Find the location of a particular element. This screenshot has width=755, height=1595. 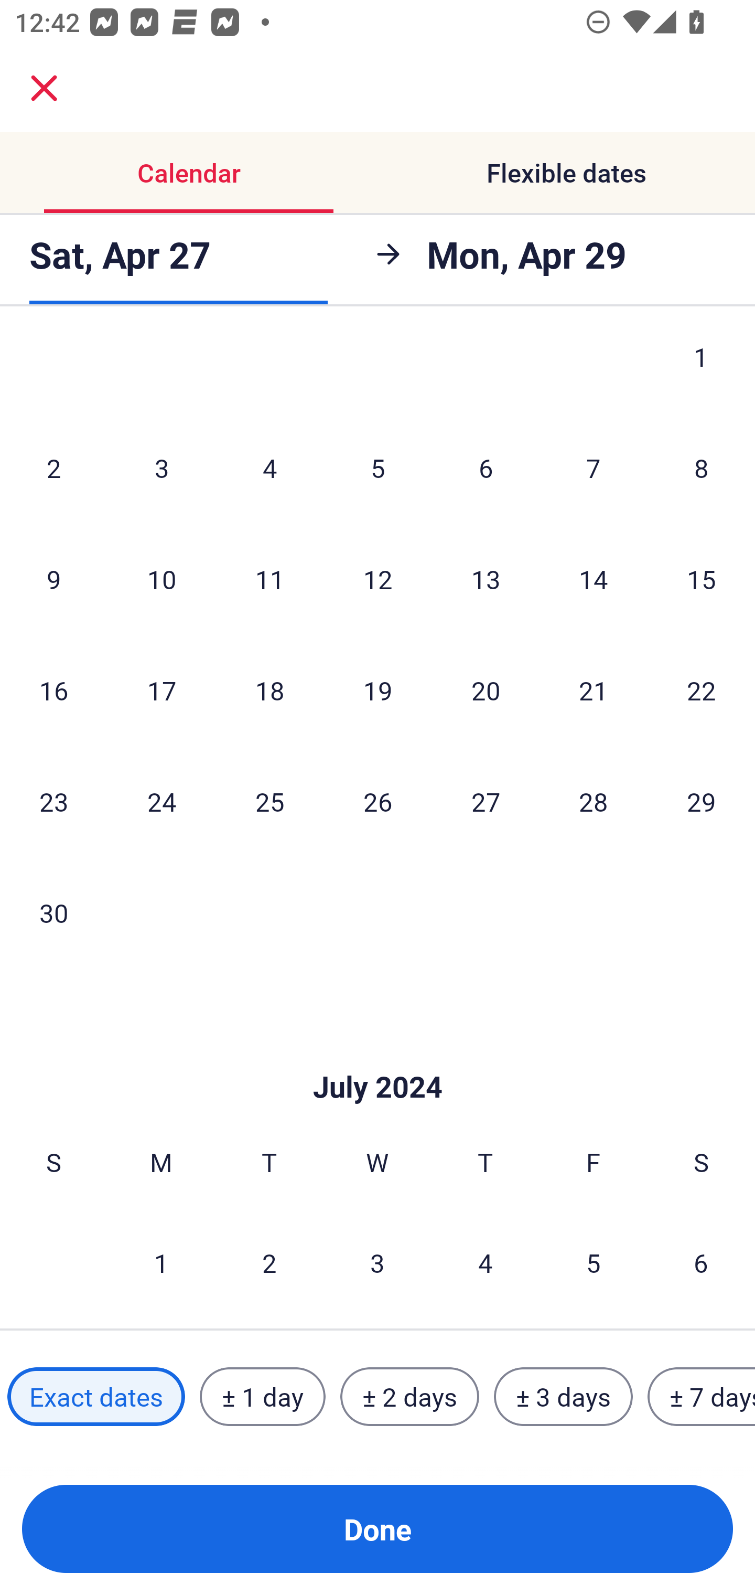

29 Saturday, June 29, 2024 is located at coordinates (702, 801).